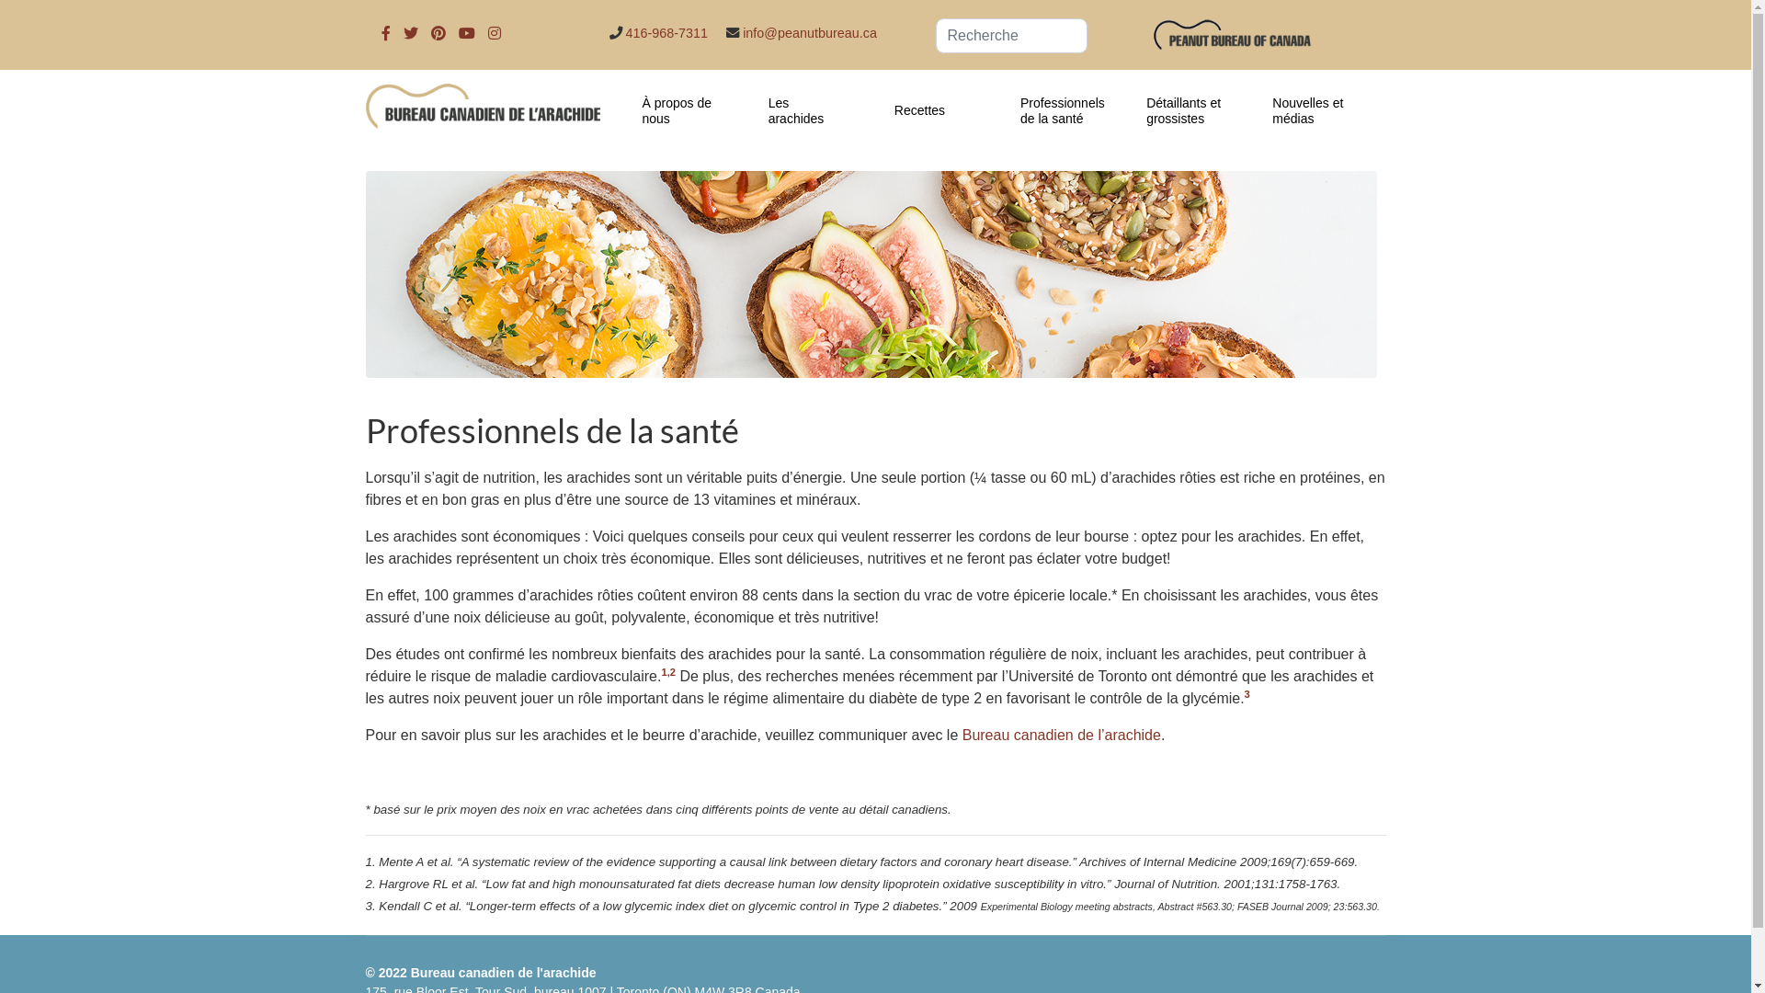 This screenshot has height=993, width=1765. I want to click on Peanut Bureau of Canada, so click(1232, 31).